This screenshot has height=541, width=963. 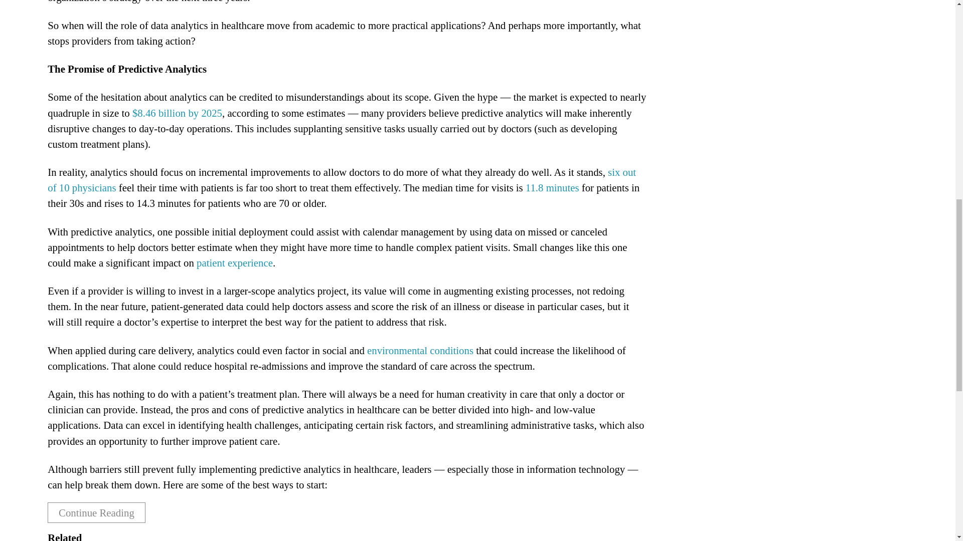 What do you see at coordinates (740, 37) in the screenshot?
I see `Advertisement` at bounding box center [740, 37].